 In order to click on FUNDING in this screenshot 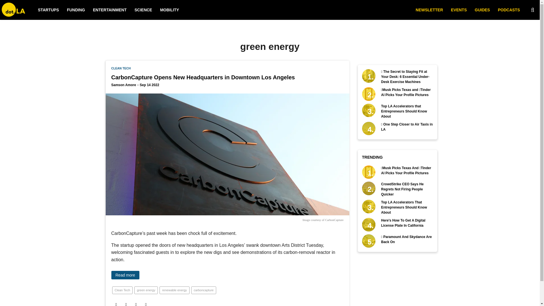, I will do `click(76, 10)`.